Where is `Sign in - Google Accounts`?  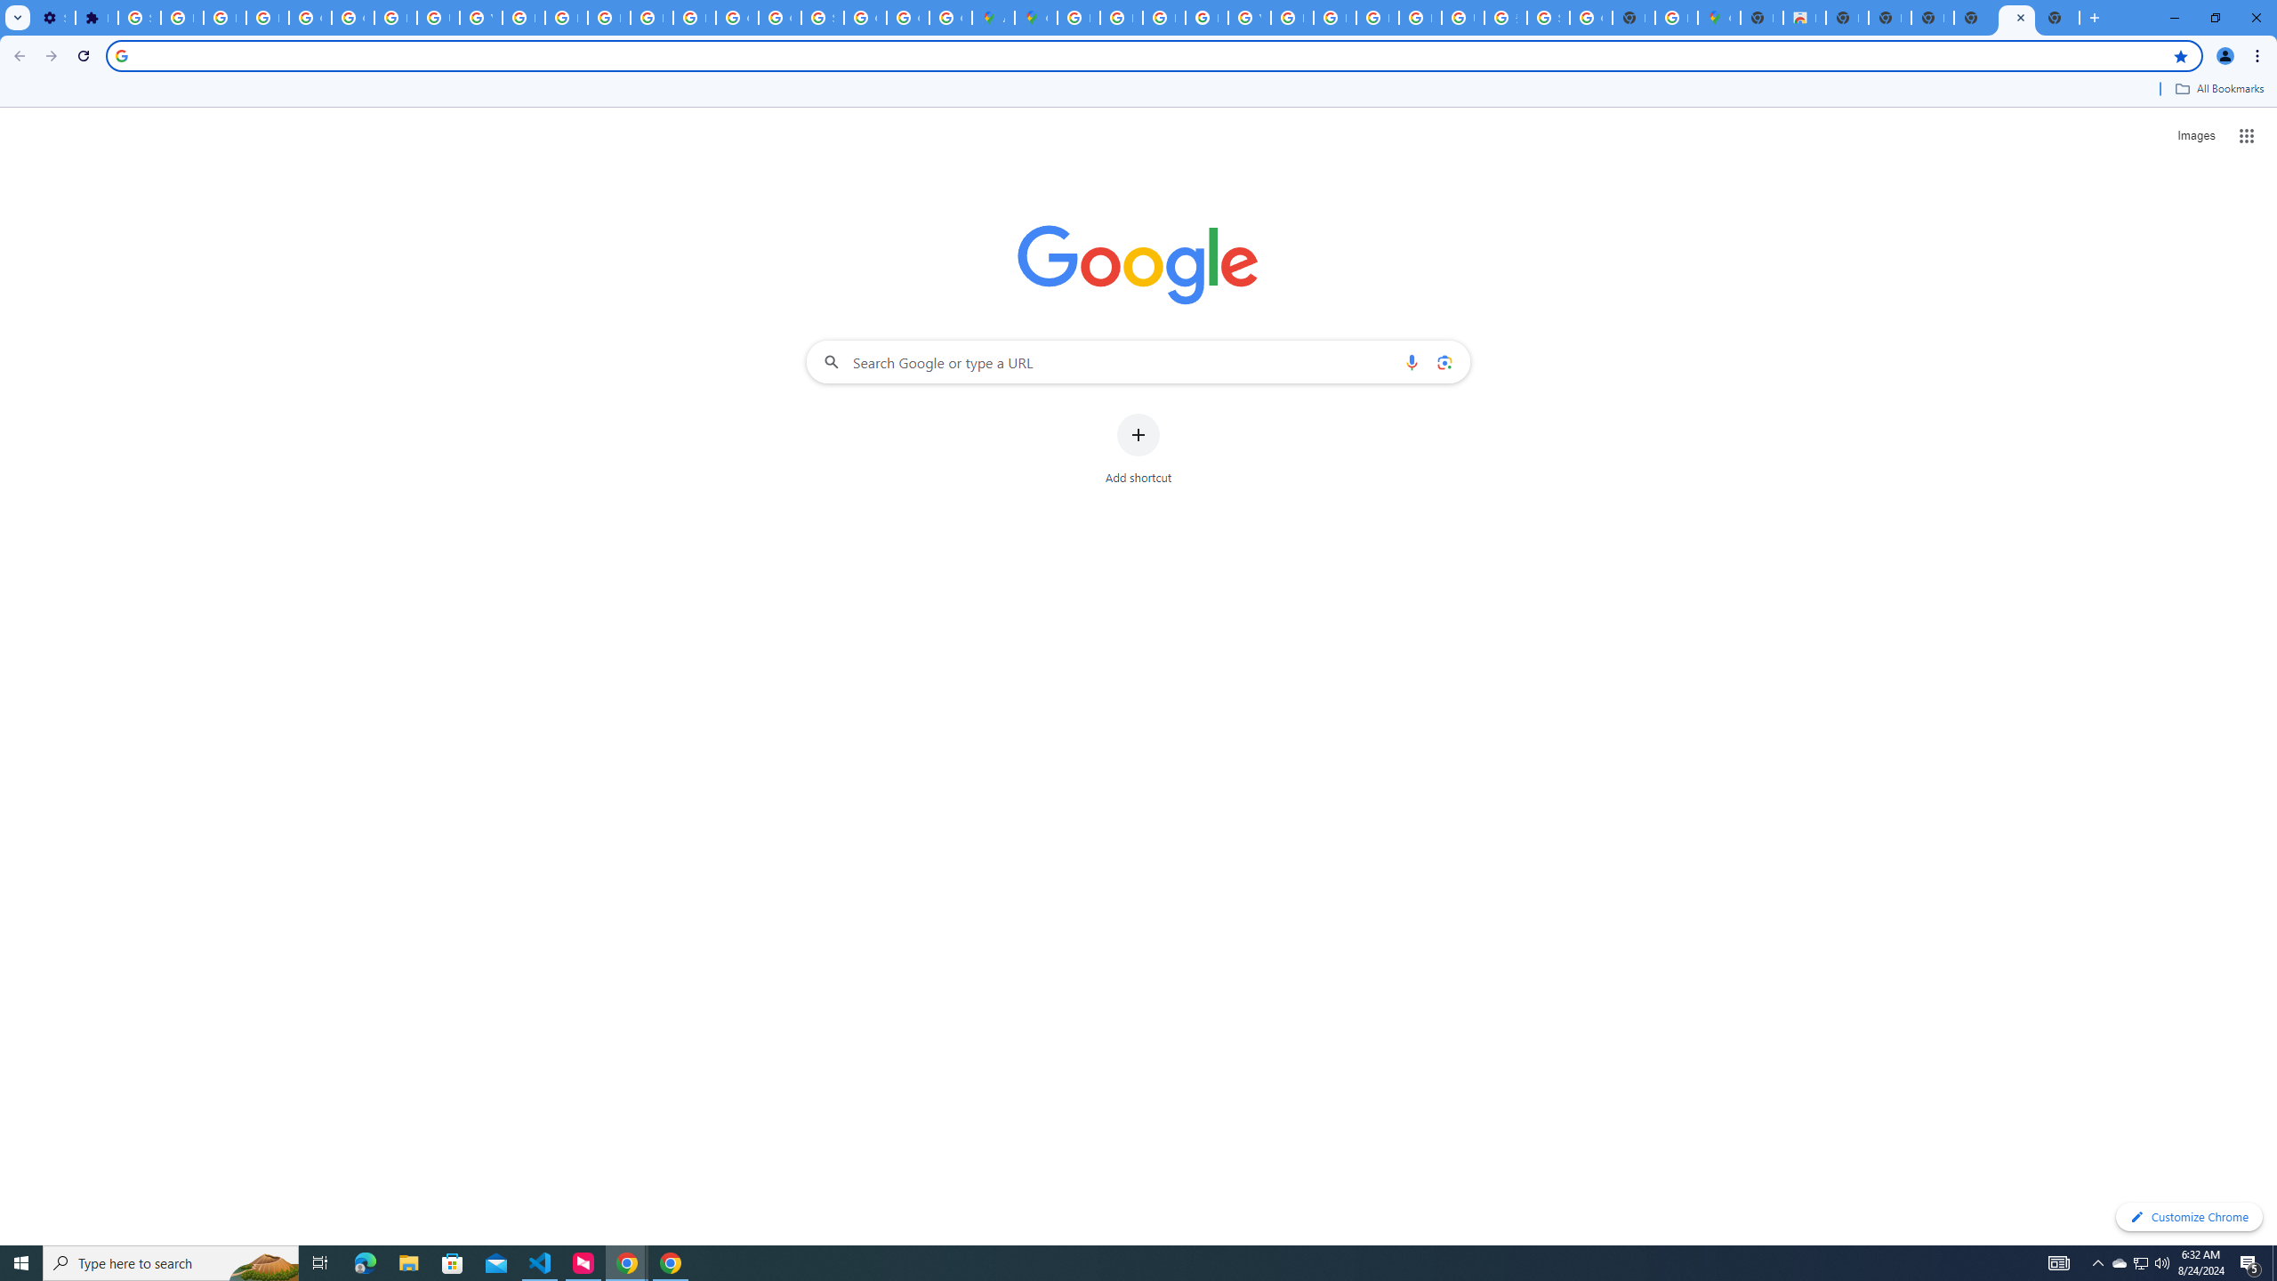 Sign in - Google Accounts is located at coordinates (1548, 18).